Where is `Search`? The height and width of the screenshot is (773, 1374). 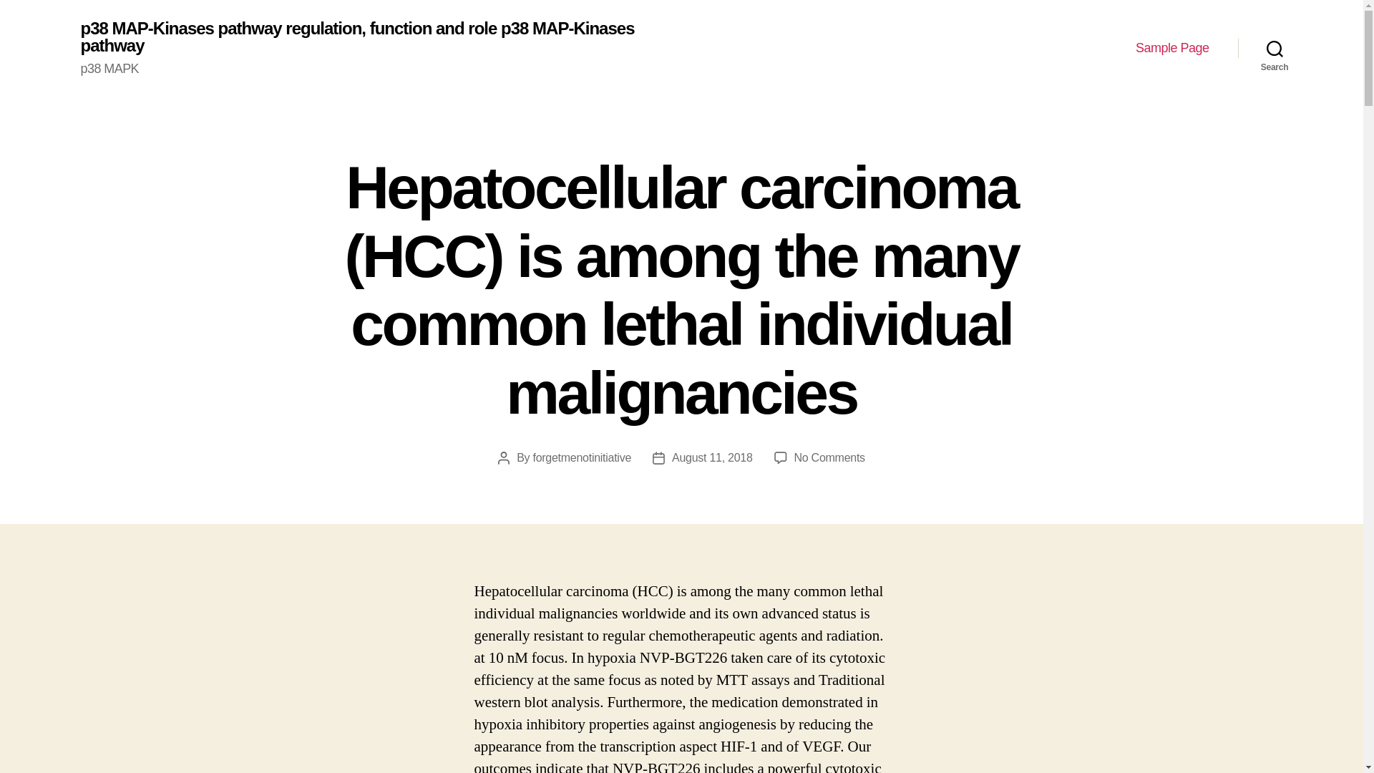 Search is located at coordinates (1275, 49).